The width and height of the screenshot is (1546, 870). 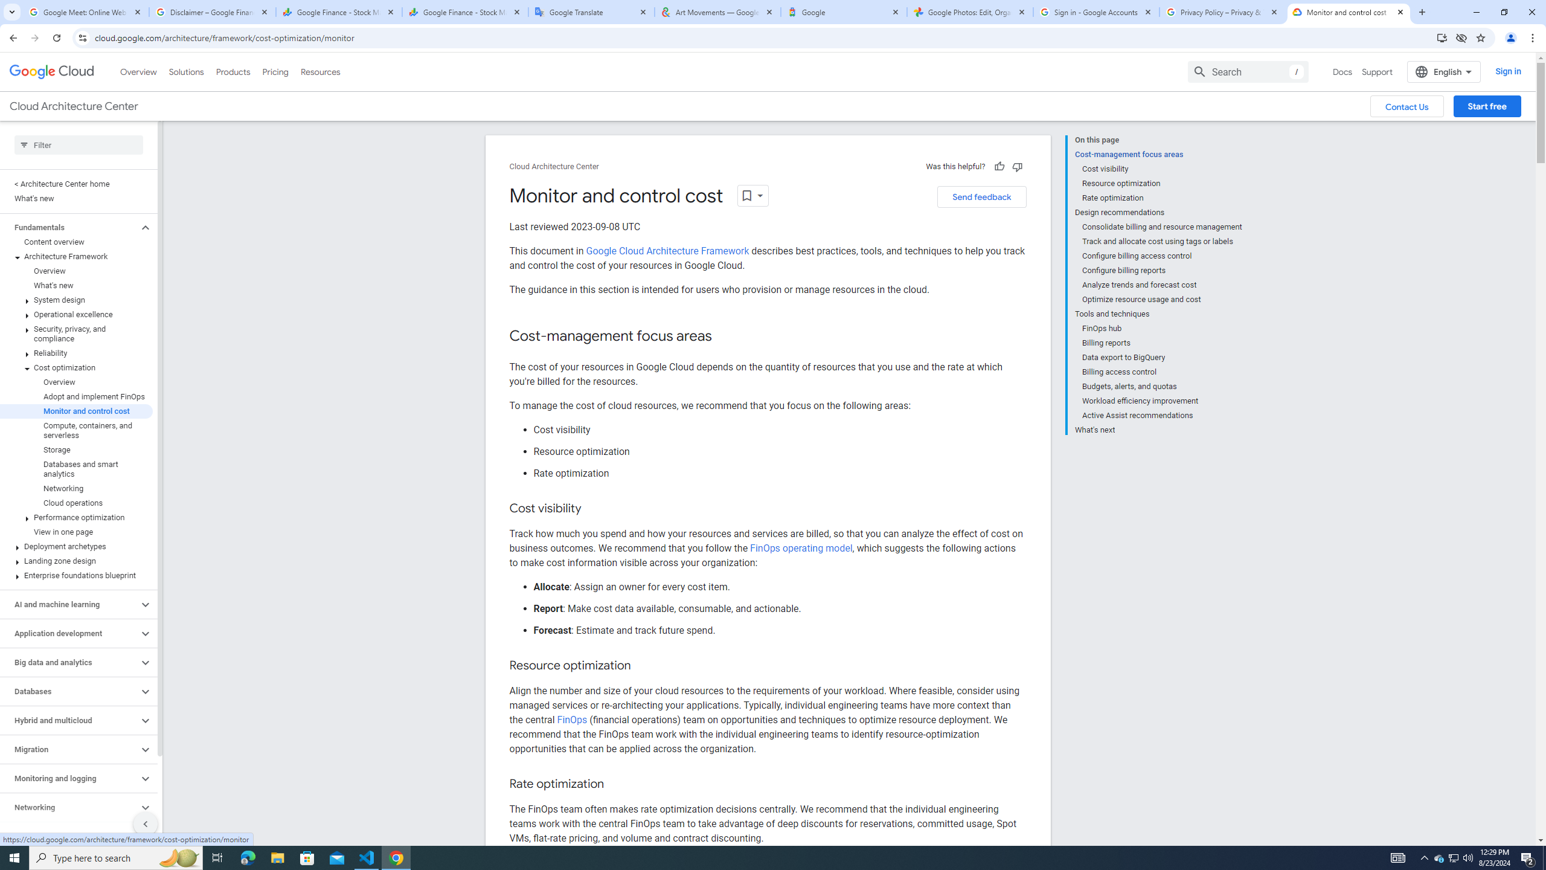 I want to click on FinOps operating model, so click(x=801, y=549).